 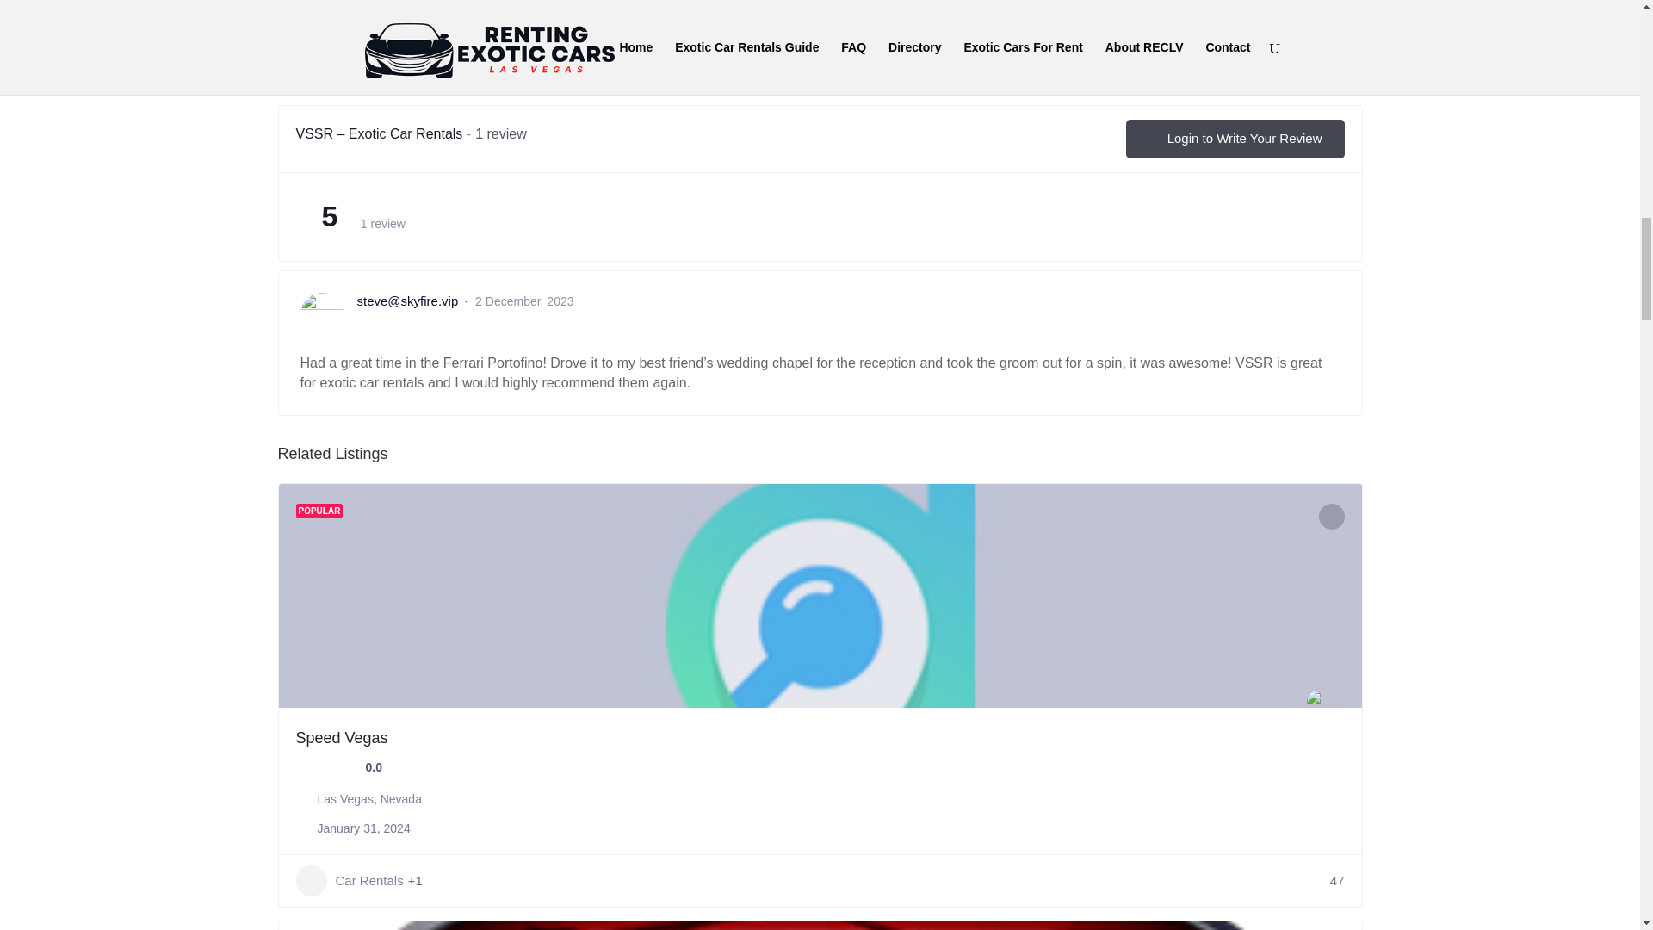 What do you see at coordinates (400, 799) in the screenshot?
I see `Nevada` at bounding box center [400, 799].